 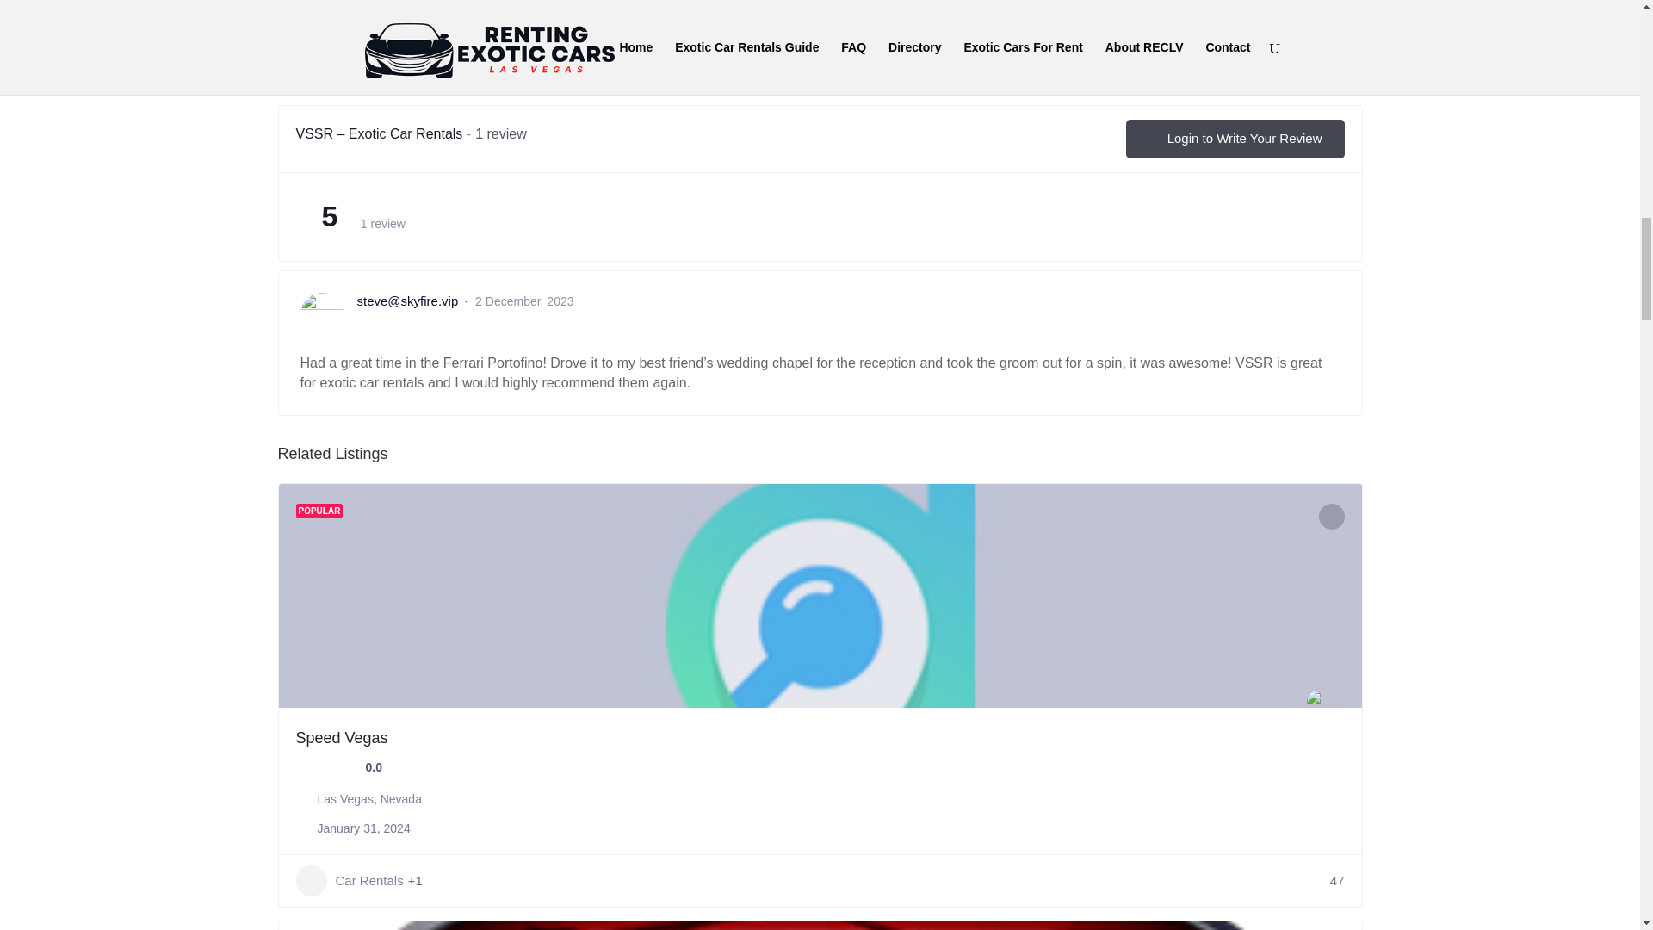 What do you see at coordinates (400, 799) in the screenshot?
I see `Nevada` at bounding box center [400, 799].